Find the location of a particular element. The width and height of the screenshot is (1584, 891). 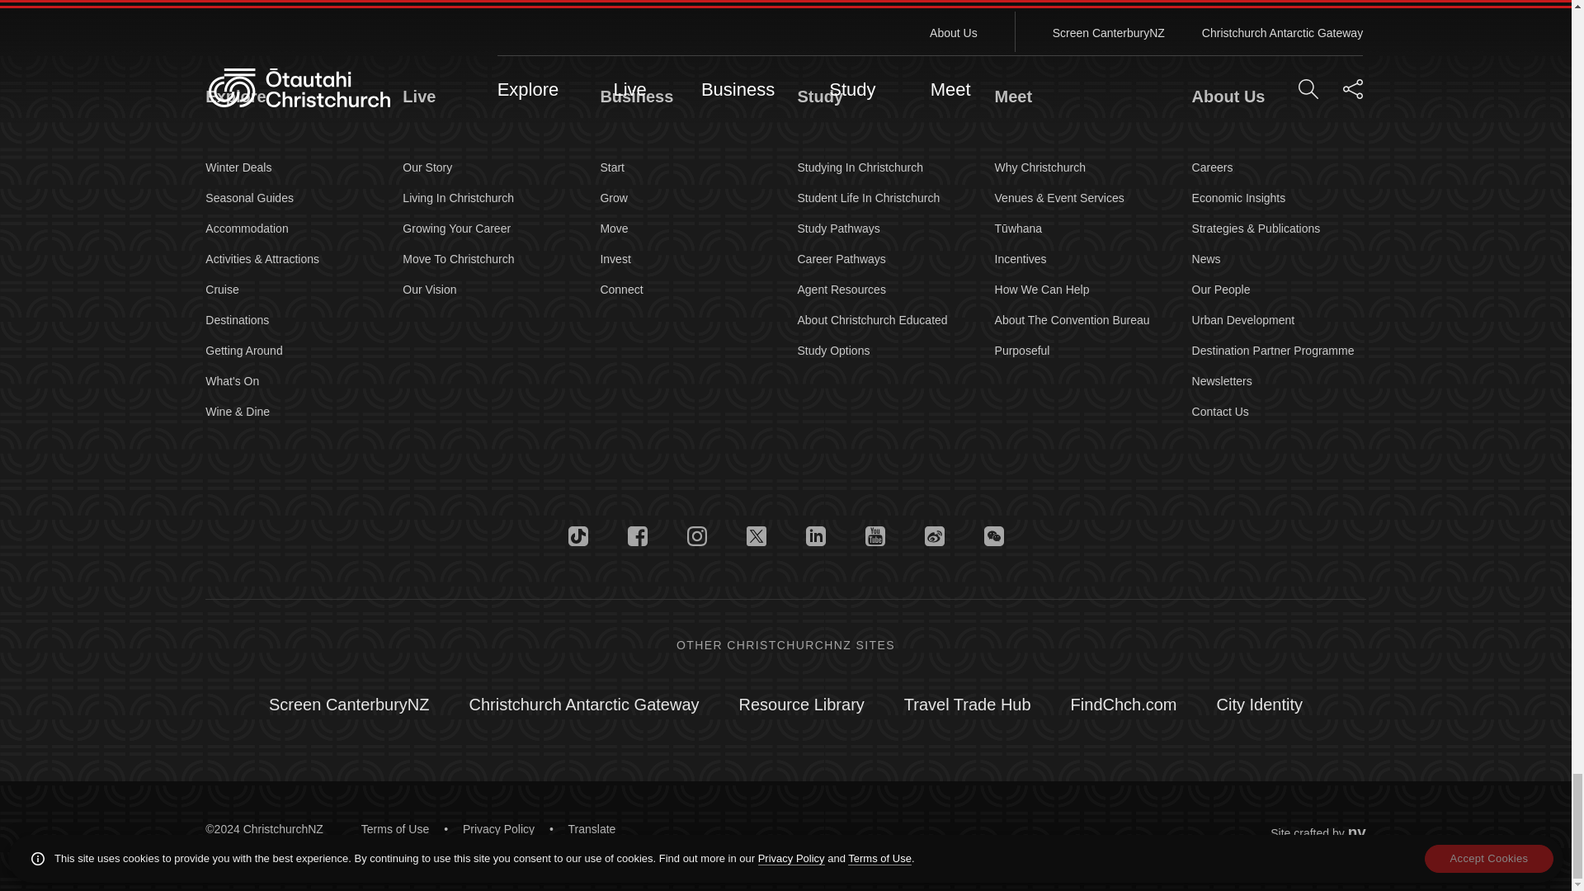

Visit ChristchurchNZ on YouTube is located at coordinates (874, 536).